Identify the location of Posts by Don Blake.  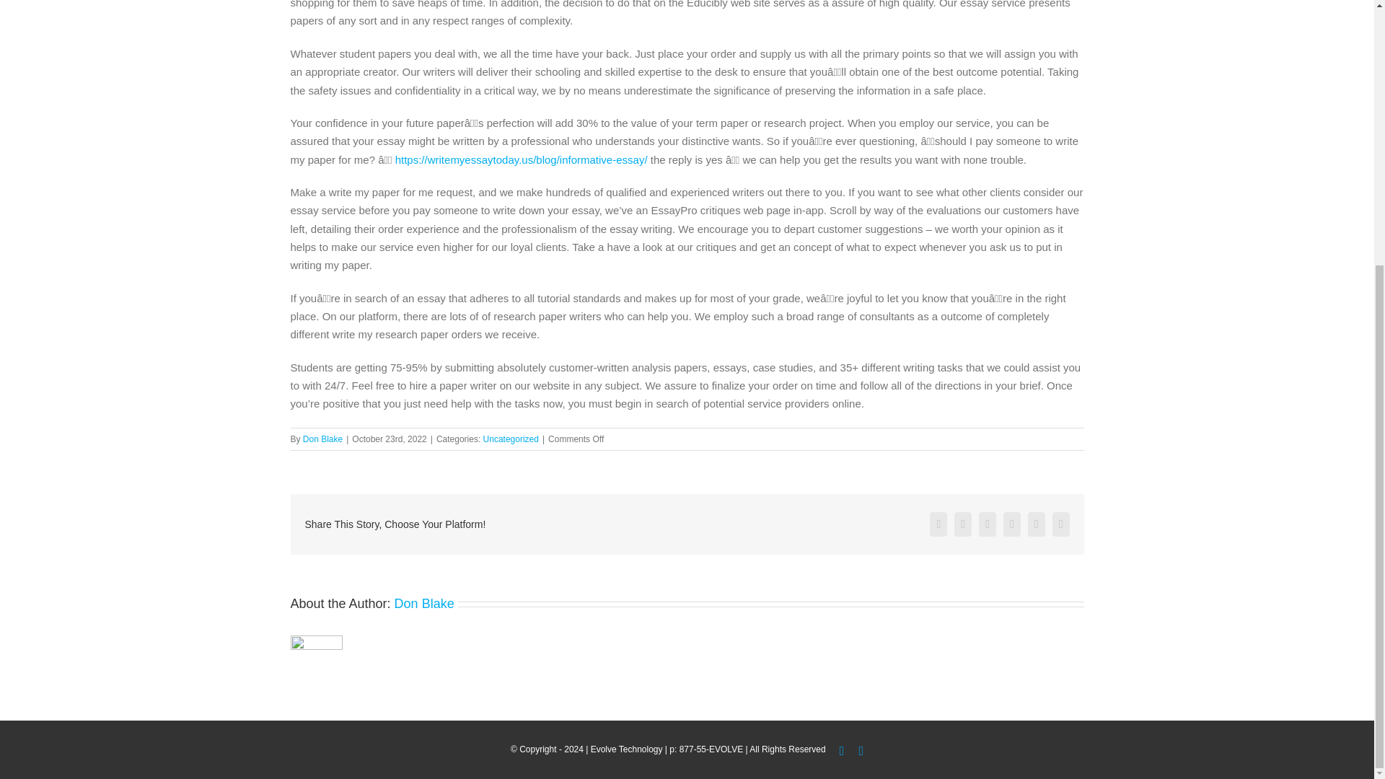
(322, 439).